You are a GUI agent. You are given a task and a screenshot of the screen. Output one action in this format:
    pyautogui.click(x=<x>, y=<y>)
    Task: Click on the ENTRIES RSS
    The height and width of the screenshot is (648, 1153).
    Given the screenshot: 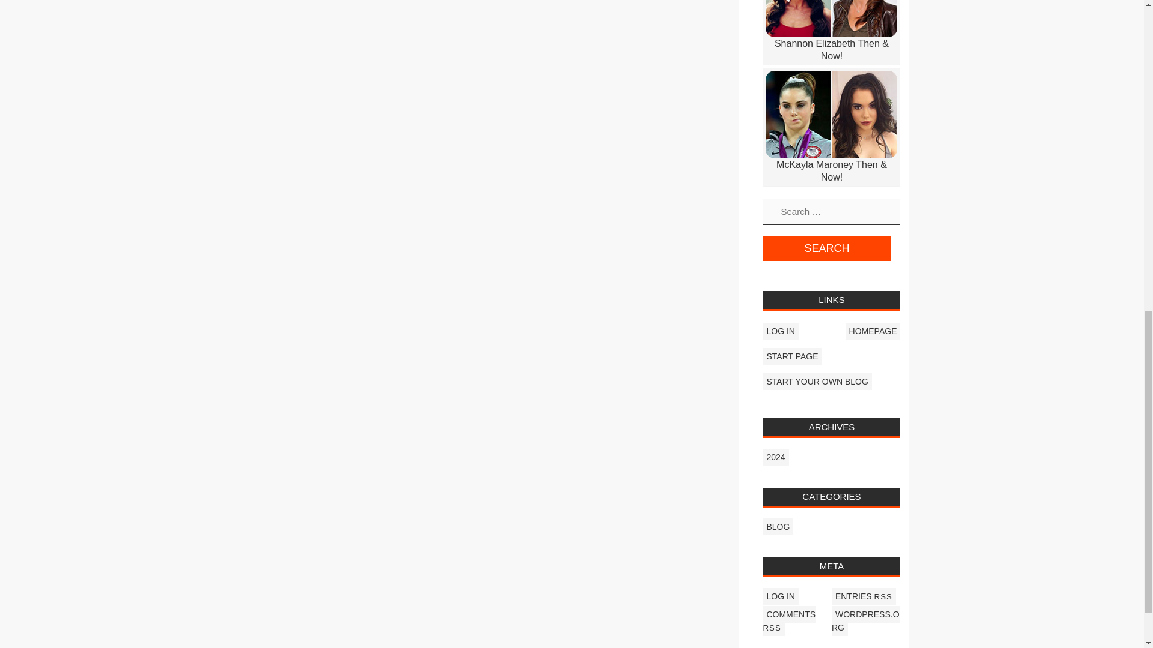 What is the action you would take?
    pyautogui.click(x=864, y=596)
    